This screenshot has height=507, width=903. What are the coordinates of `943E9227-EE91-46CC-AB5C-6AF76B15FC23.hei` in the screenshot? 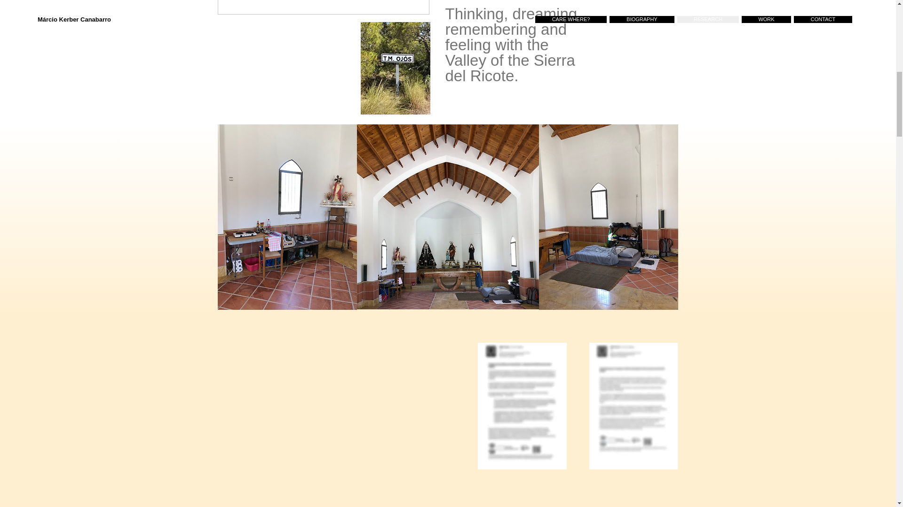 It's located at (447, 216).